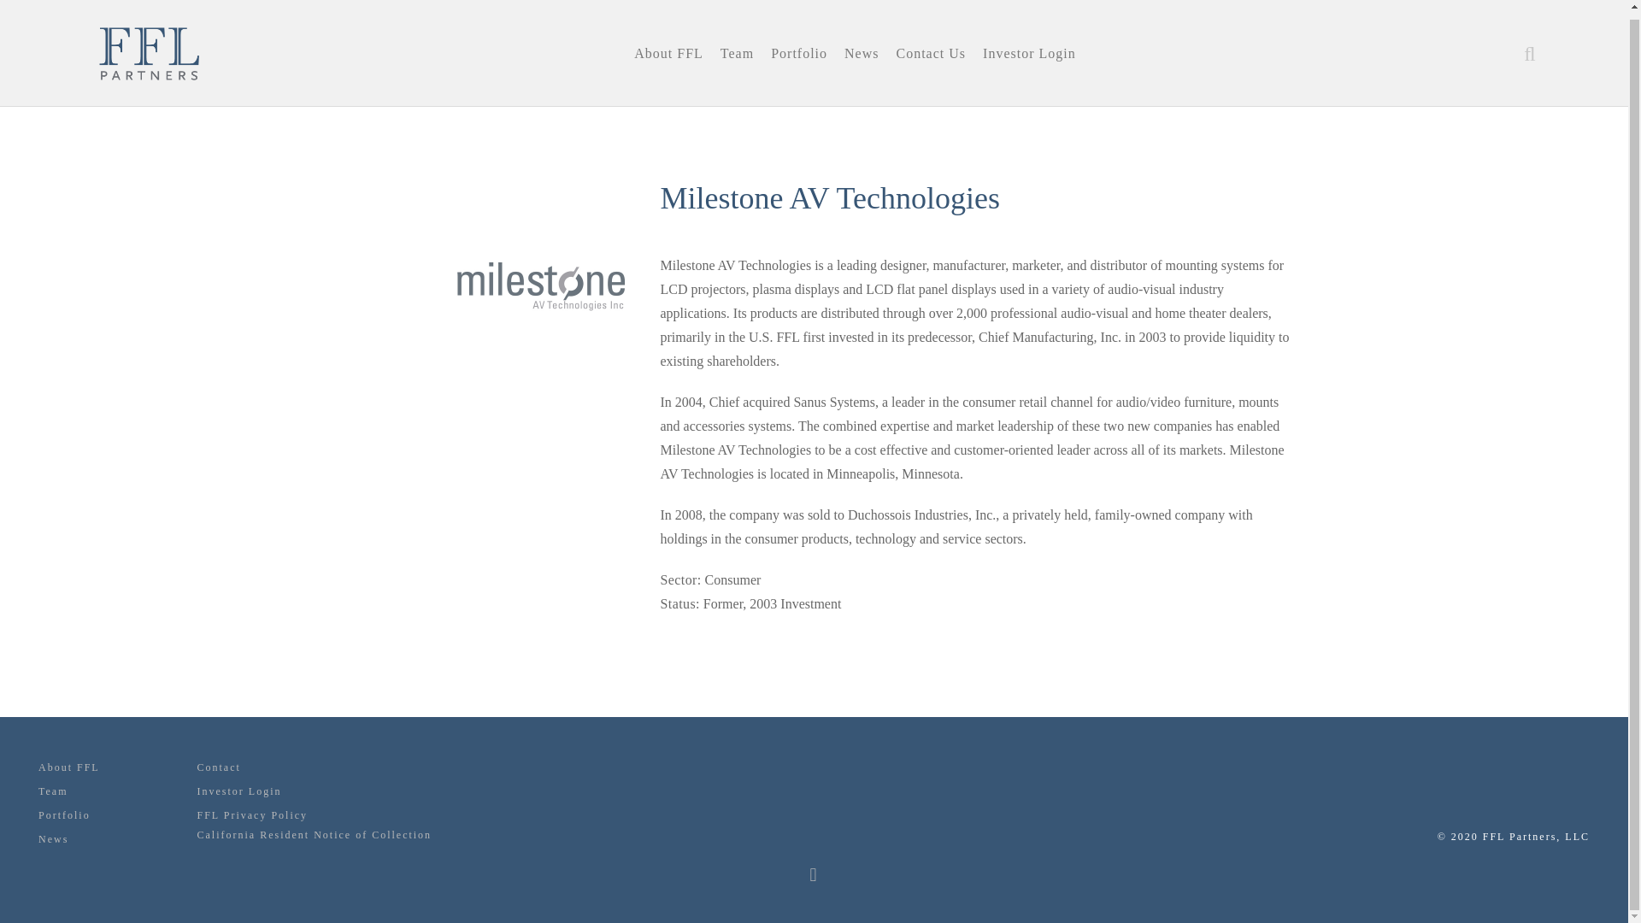 The width and height of the screenshot is (1641, 923). What do you see at coordinates (63, 815) in the screenshot?
I see `Portfolio` at bounding box center [63, 815].